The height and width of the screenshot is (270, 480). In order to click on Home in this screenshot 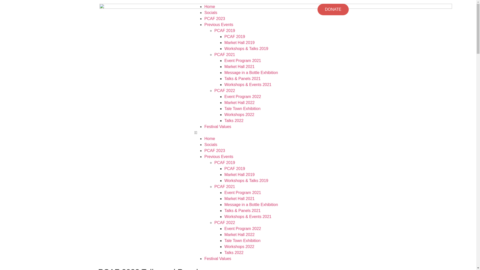, I will do `click(209, 6)`.